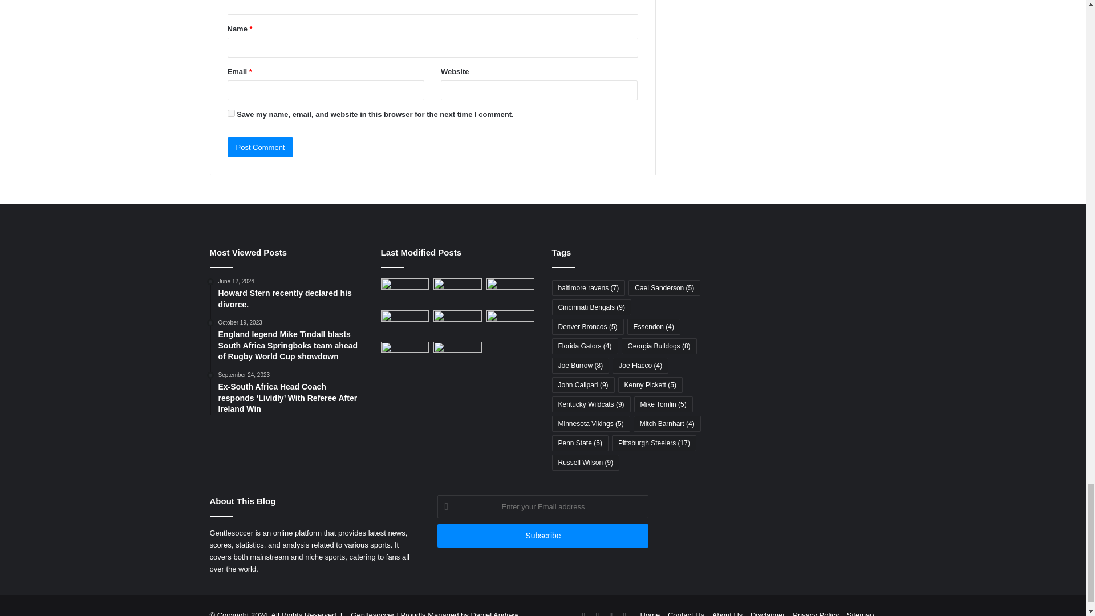  What do you see at coordinates (542, 536) in the screenshot?
I see `Subscribe` at bounding box center [542, 536].